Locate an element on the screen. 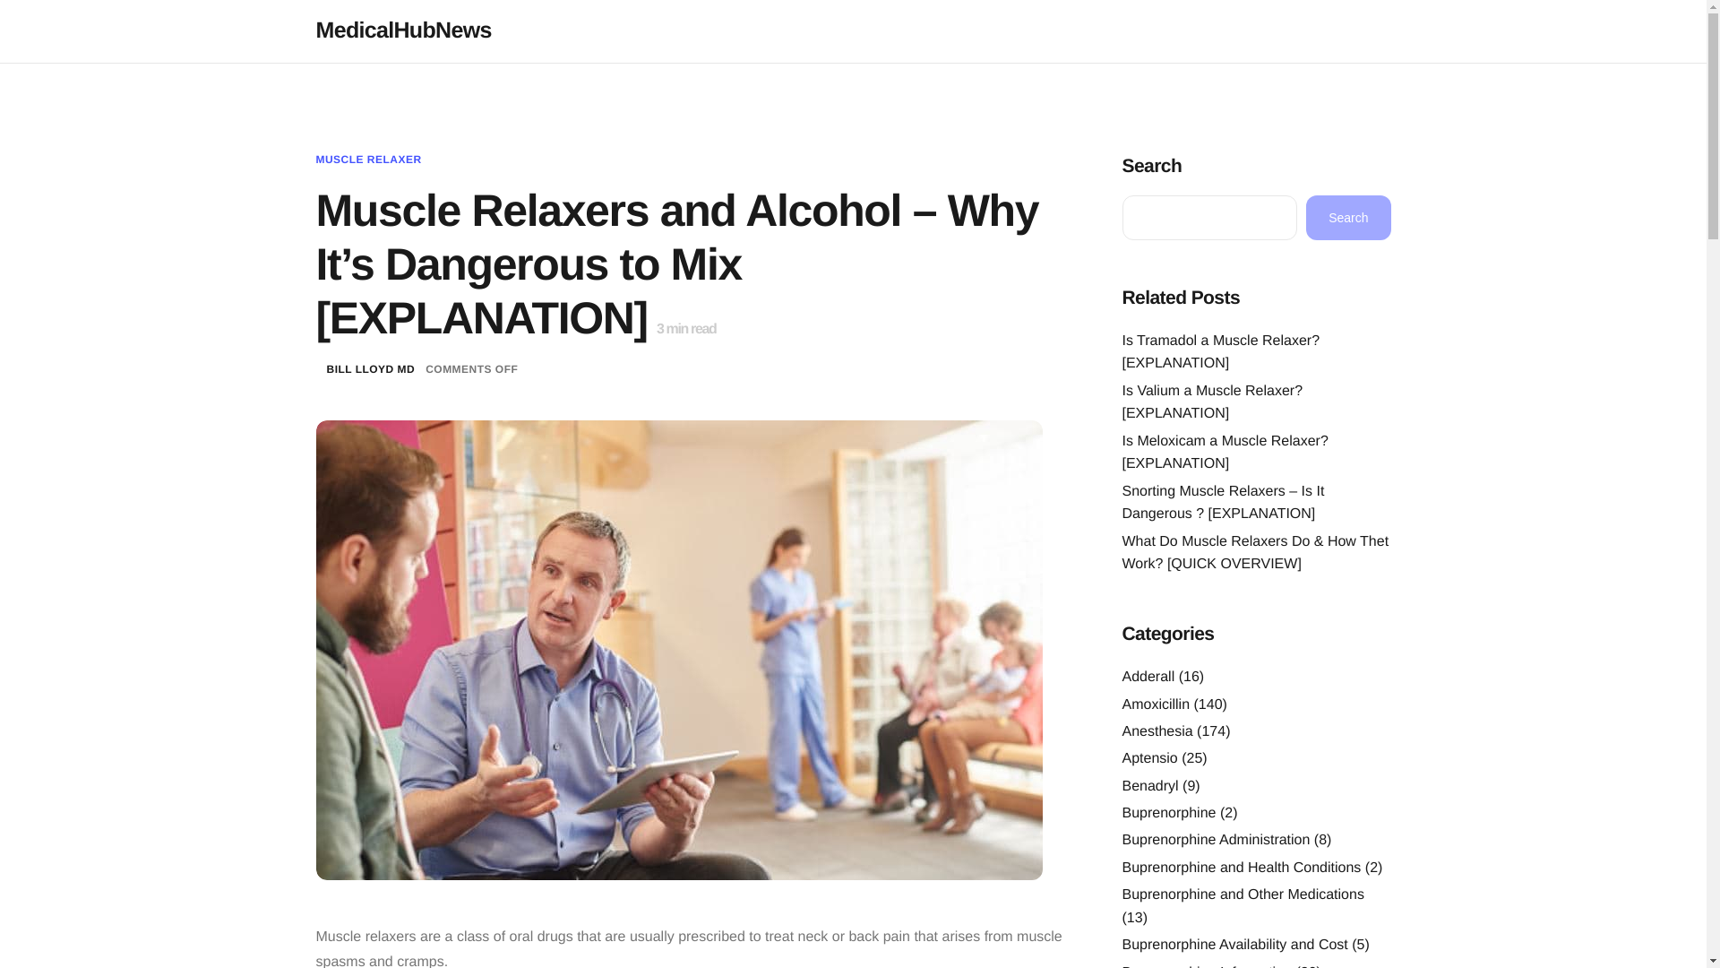  Buprenorphine and Other Medications is located at coordinates (1242, 895).